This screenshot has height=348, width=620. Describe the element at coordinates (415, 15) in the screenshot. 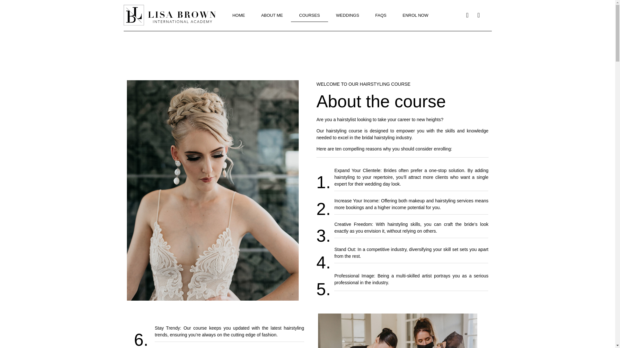

I see `ENROL NOW` at that location.